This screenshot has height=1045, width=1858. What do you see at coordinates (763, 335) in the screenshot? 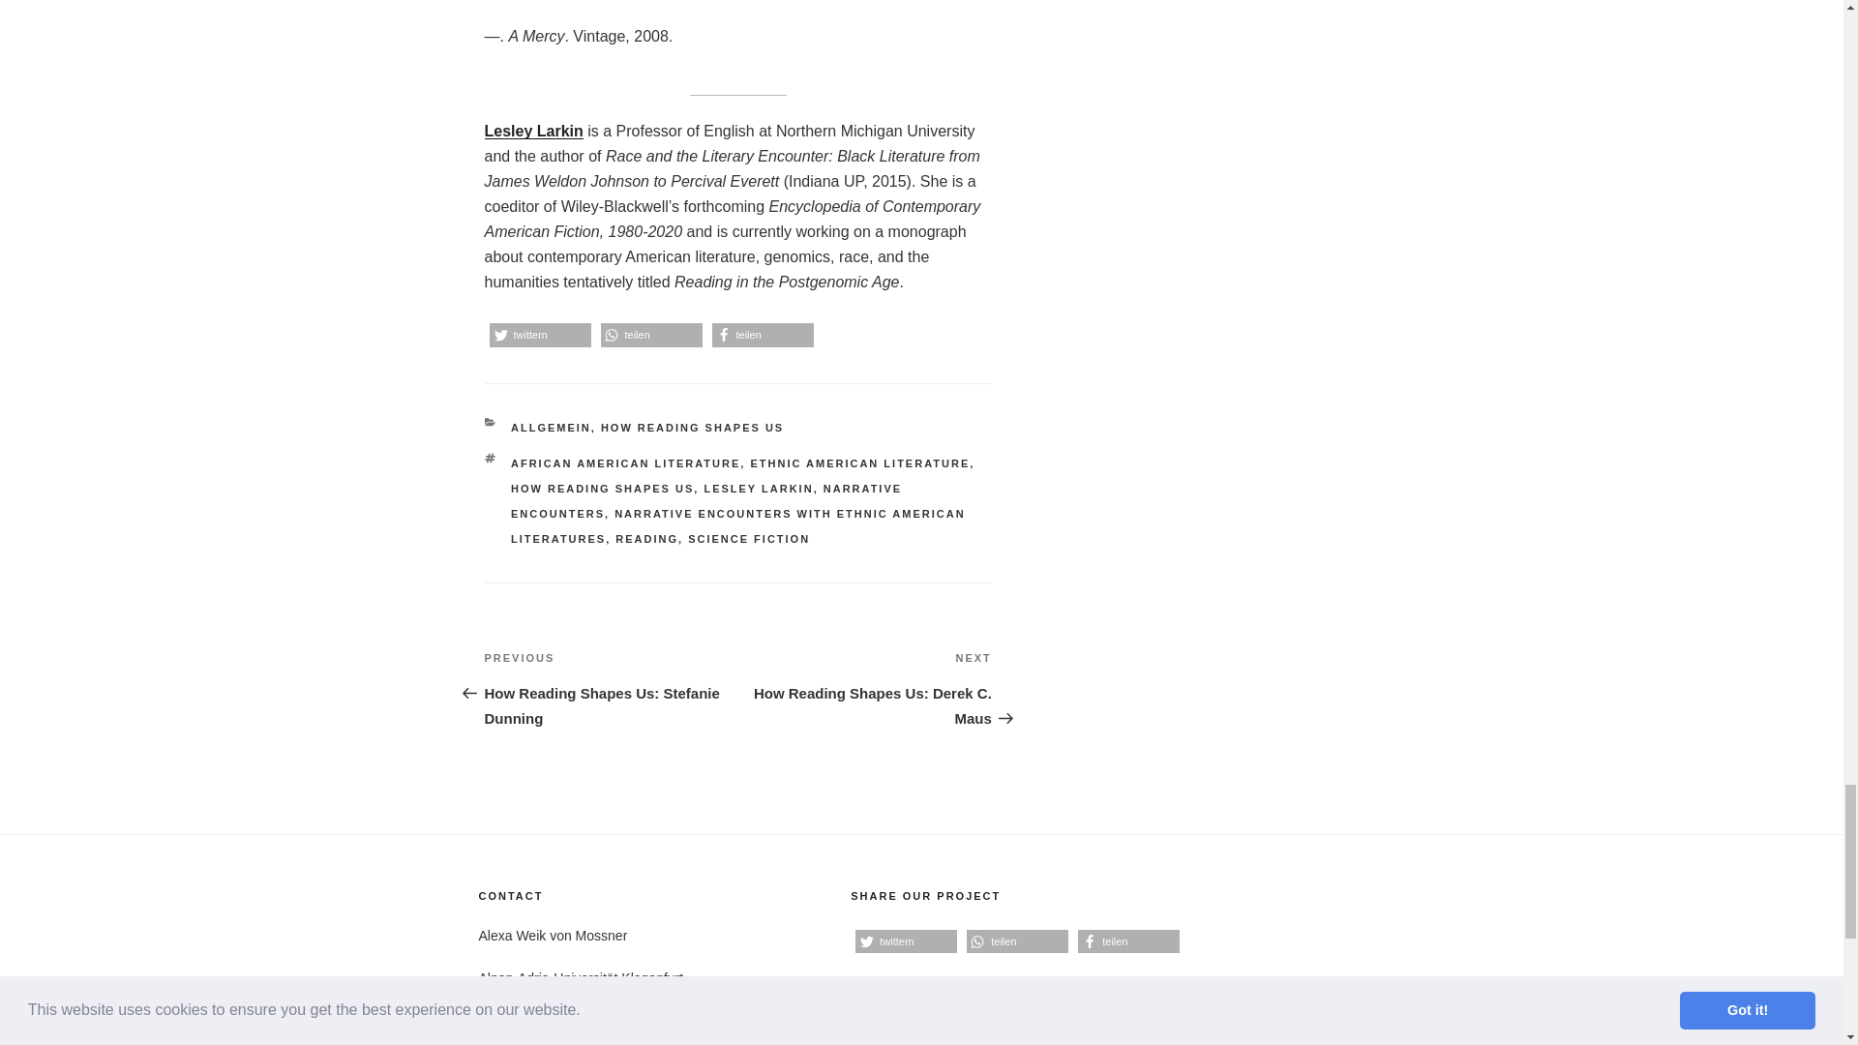
I see `Bei Facebook teilen` at bounding box center [763, 335].